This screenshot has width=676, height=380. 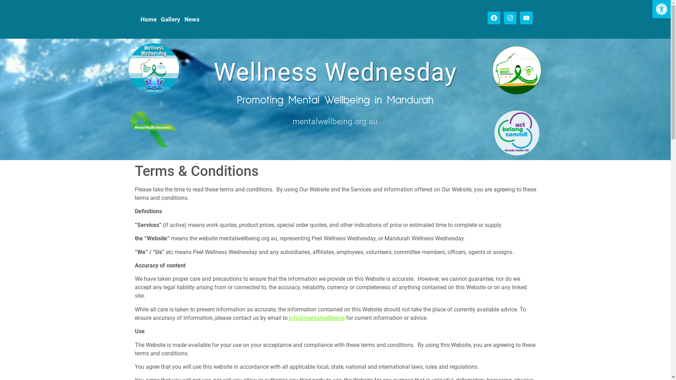 What do you see at coordinates (662, 9) in the screenshot?
I see `Open toolbar
Accessibility Tools` at bounding box center [662, 9].